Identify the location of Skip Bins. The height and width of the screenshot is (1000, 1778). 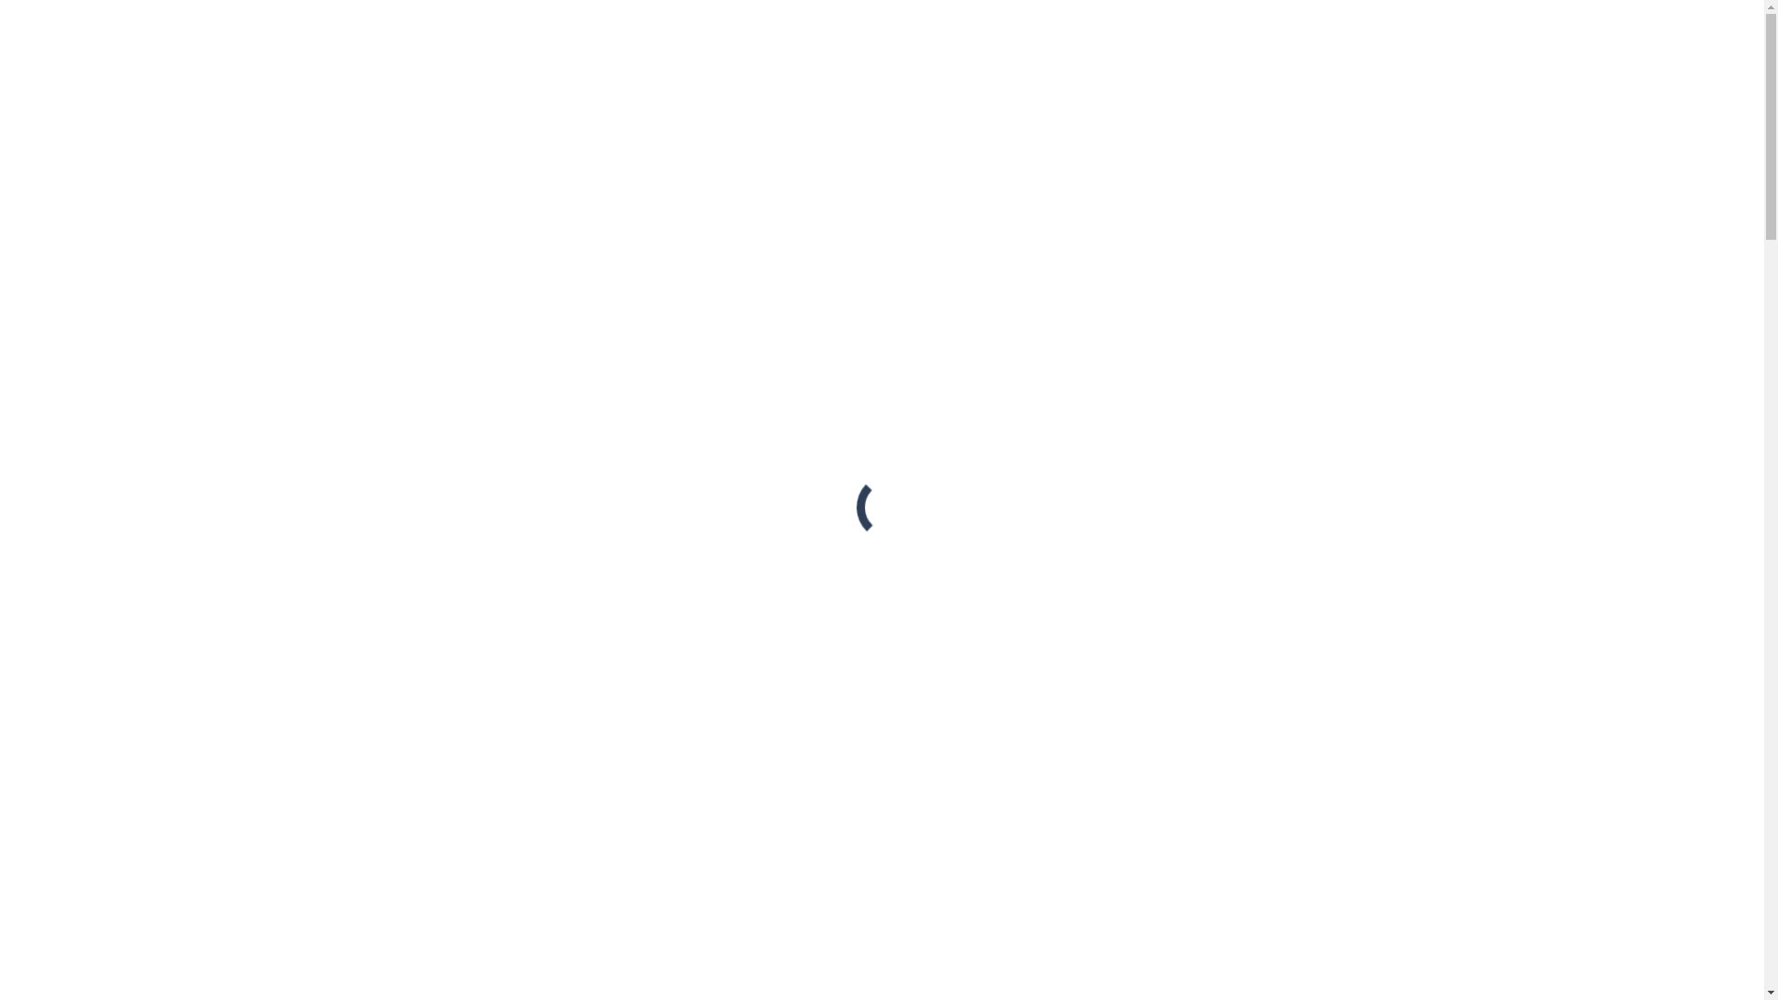
(91, 407).